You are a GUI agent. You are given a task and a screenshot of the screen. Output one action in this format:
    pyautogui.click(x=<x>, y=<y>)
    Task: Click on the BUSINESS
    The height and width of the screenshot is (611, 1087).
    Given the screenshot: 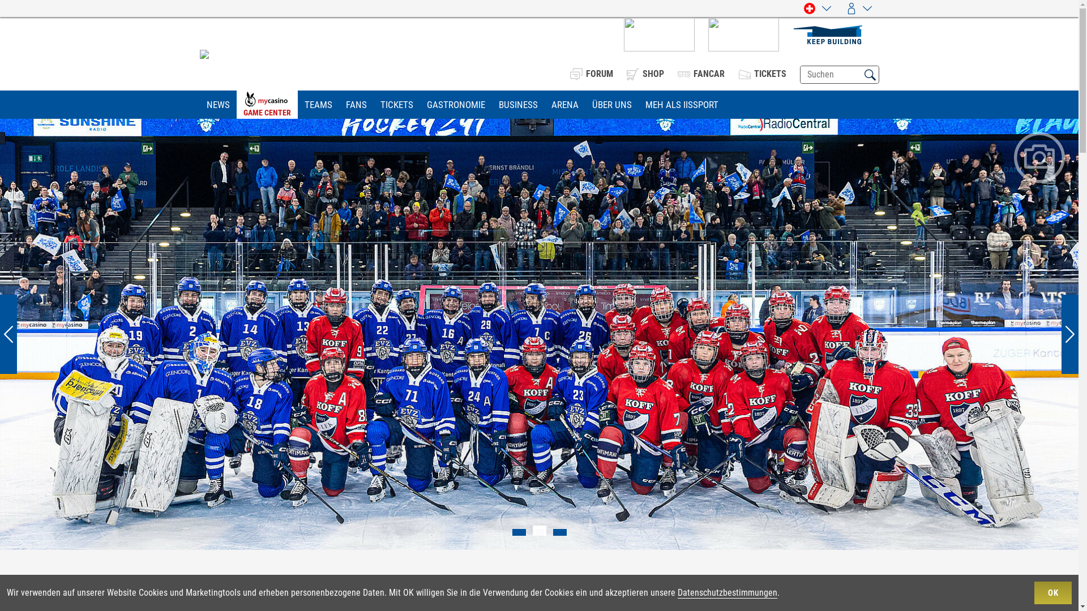 What is the action you would take?
    pyautogui.click(x=517, y=105)
    